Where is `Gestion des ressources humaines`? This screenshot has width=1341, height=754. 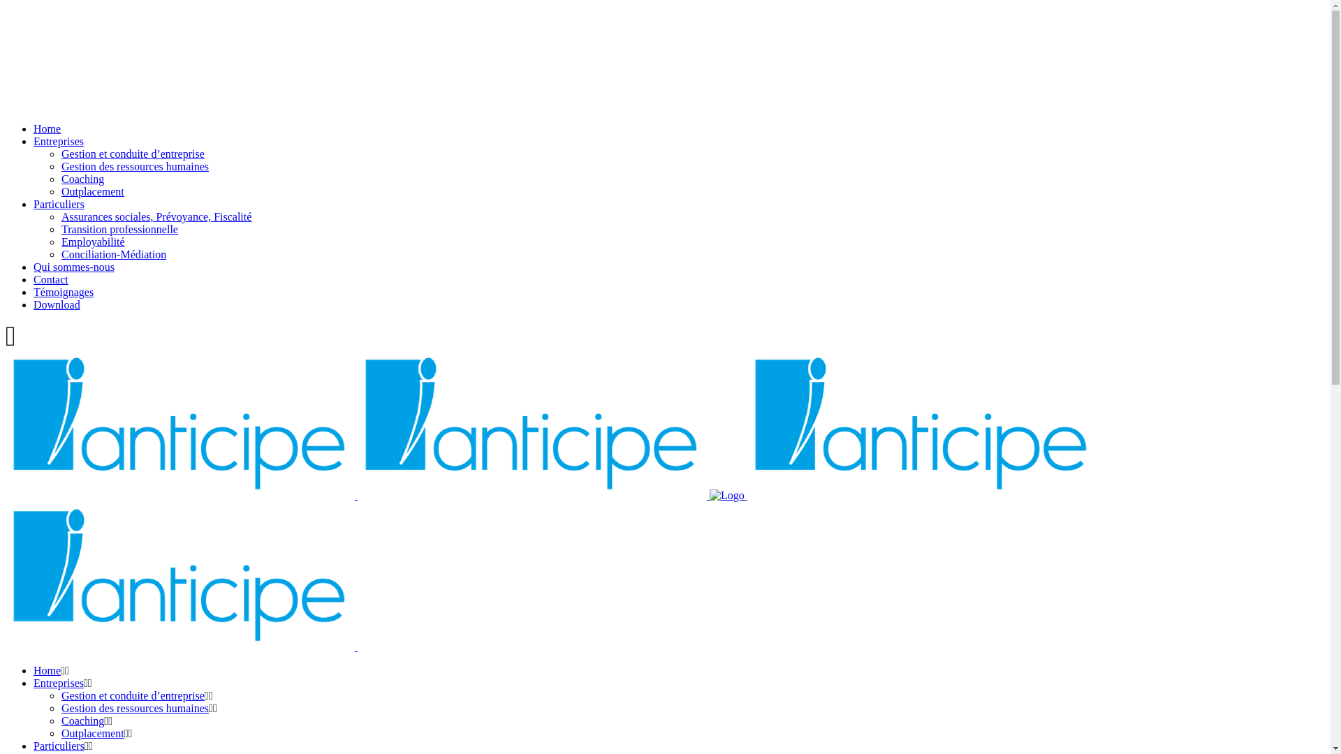 Gestion des ressources humaines is located at coordinates (135, 708).